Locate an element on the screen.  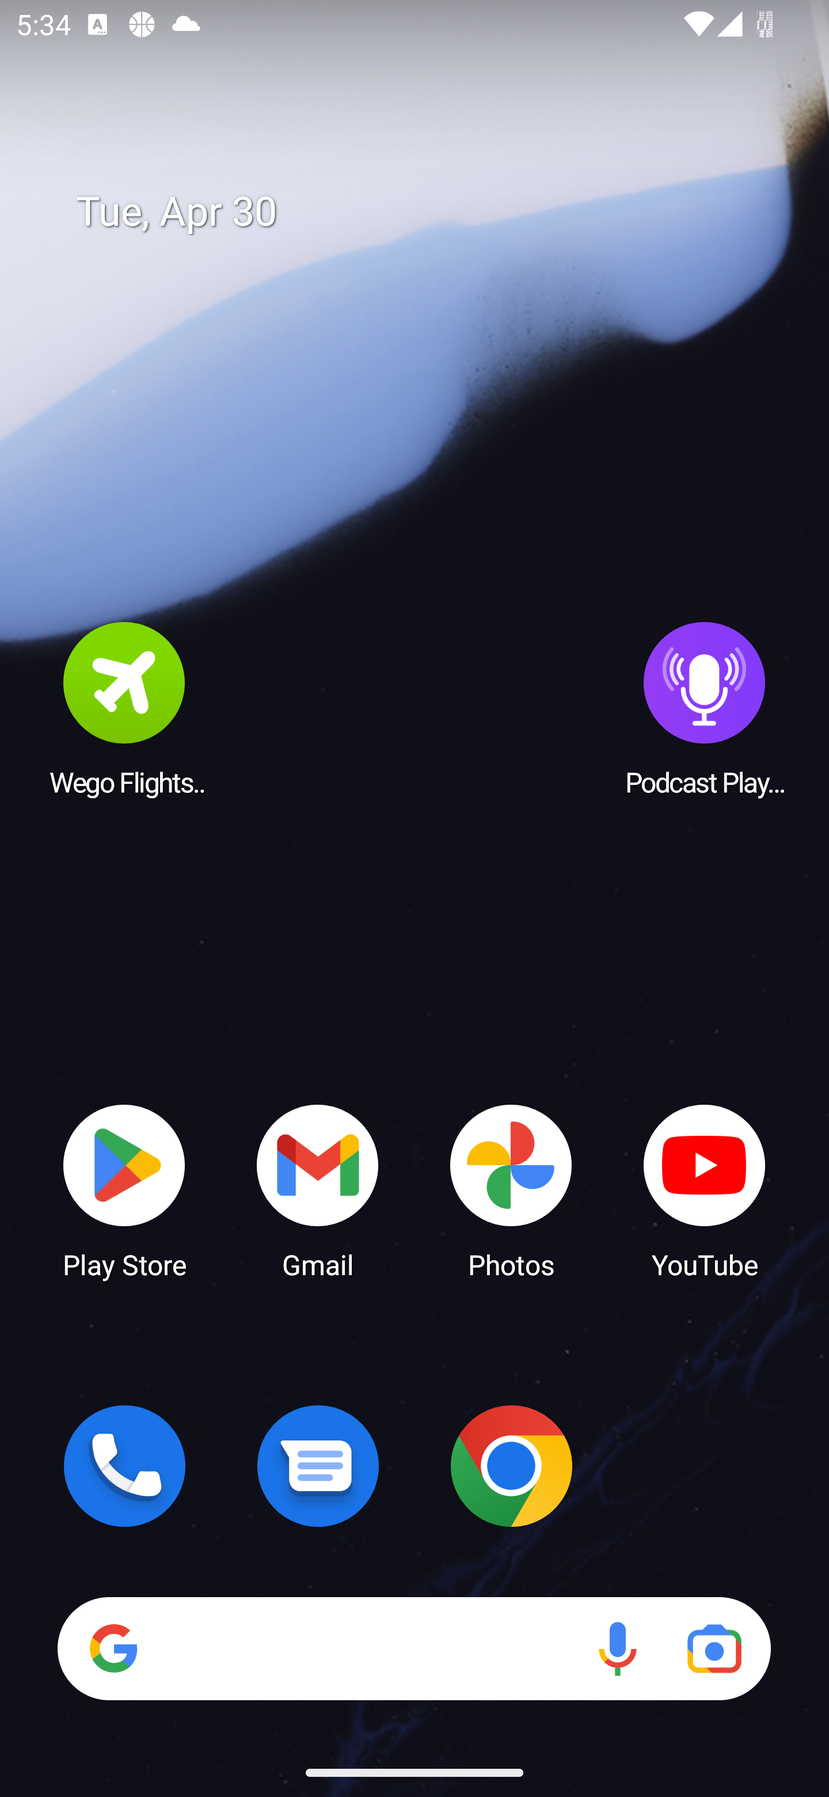
Chrome is located at coordinates (511, 1466).